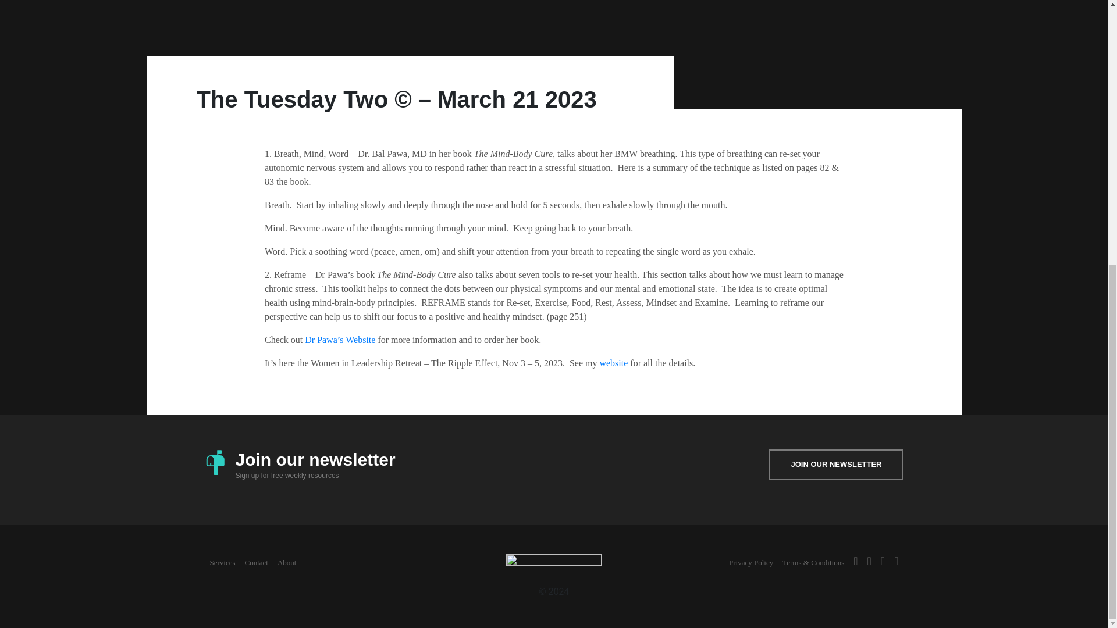 The height and width of the screenshot is (628, 1117). Describe the element at coordinates (287, 563) in the screenshot. I see `About` at that location.